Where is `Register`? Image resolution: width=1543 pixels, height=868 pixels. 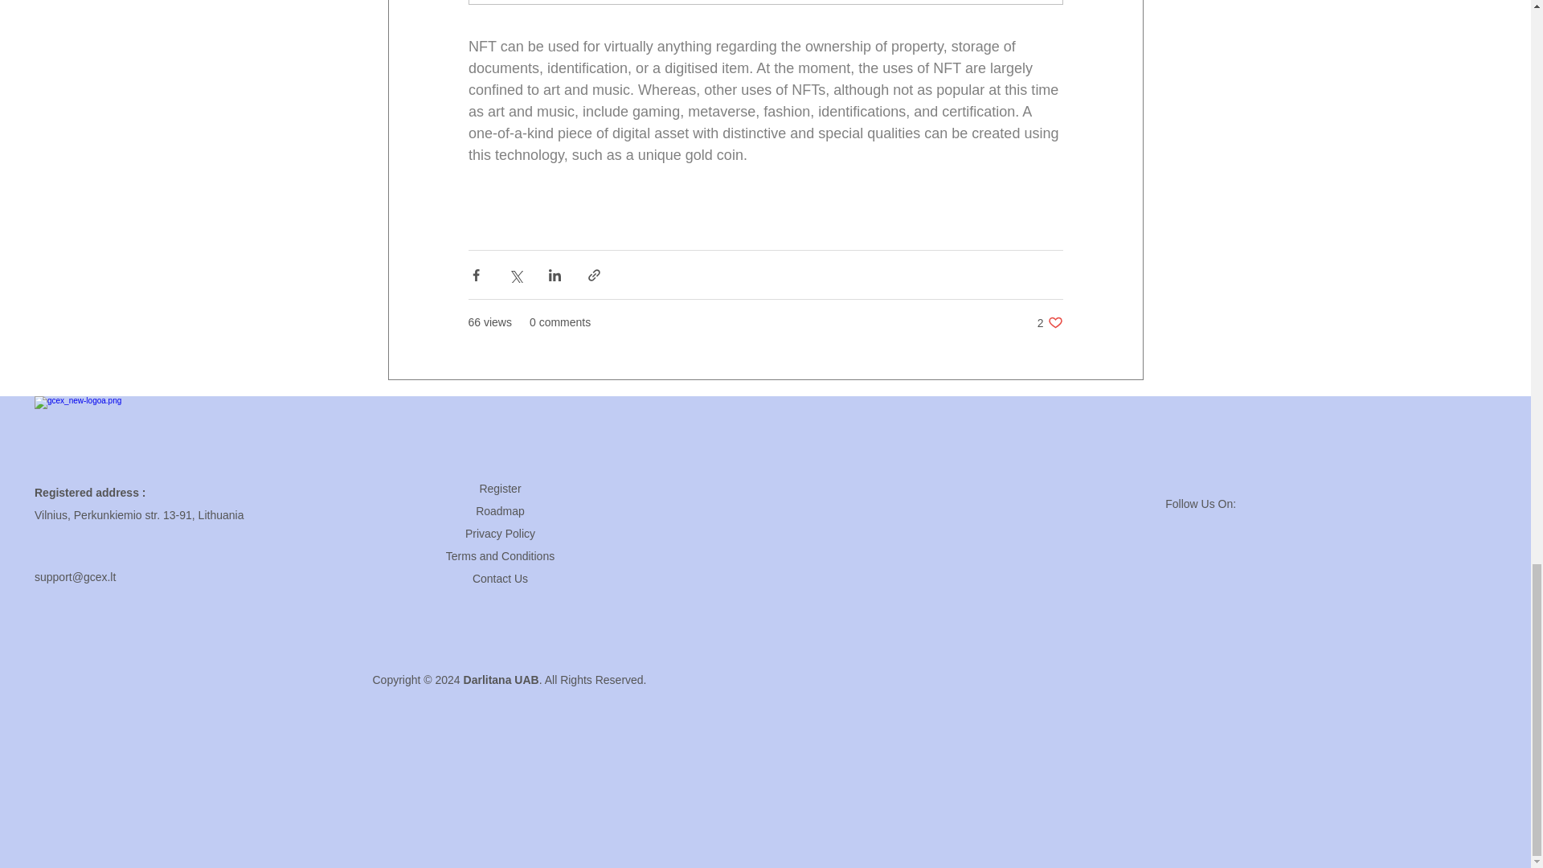 Register is located at coordinates (500, 578).